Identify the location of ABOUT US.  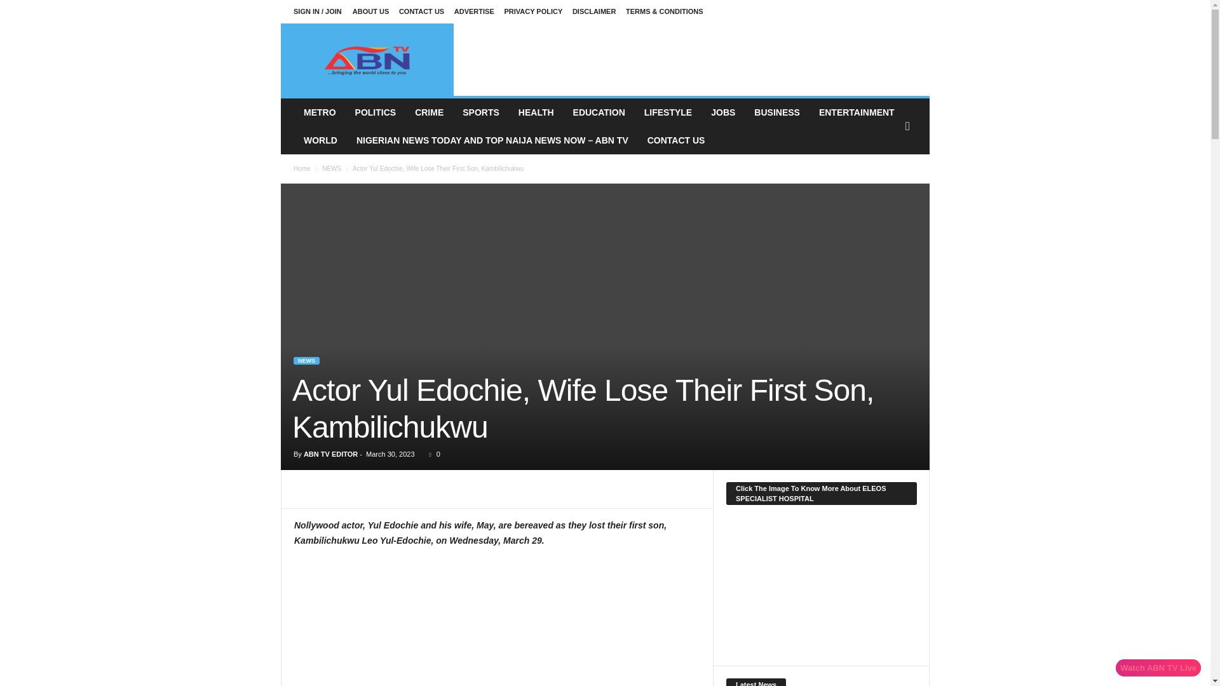
(370, 11).